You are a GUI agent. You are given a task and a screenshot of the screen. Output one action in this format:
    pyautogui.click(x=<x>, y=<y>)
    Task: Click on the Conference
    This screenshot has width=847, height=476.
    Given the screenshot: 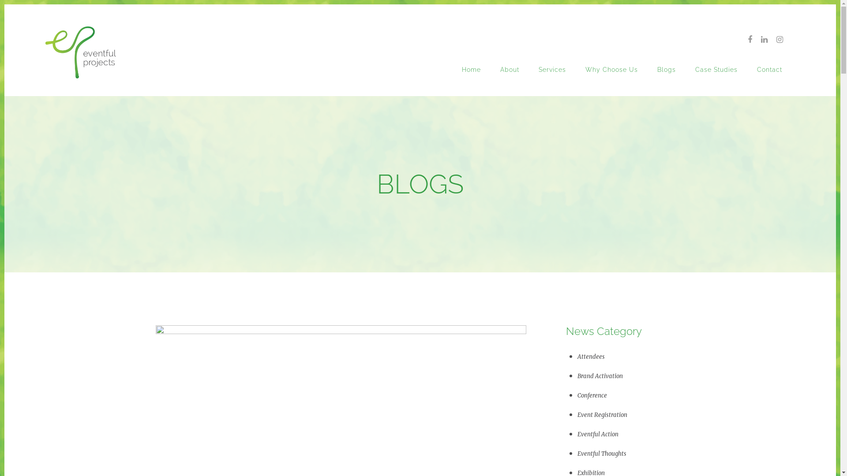 What is the action you would take?
    pyautogui.click(x=592, y=396)
    